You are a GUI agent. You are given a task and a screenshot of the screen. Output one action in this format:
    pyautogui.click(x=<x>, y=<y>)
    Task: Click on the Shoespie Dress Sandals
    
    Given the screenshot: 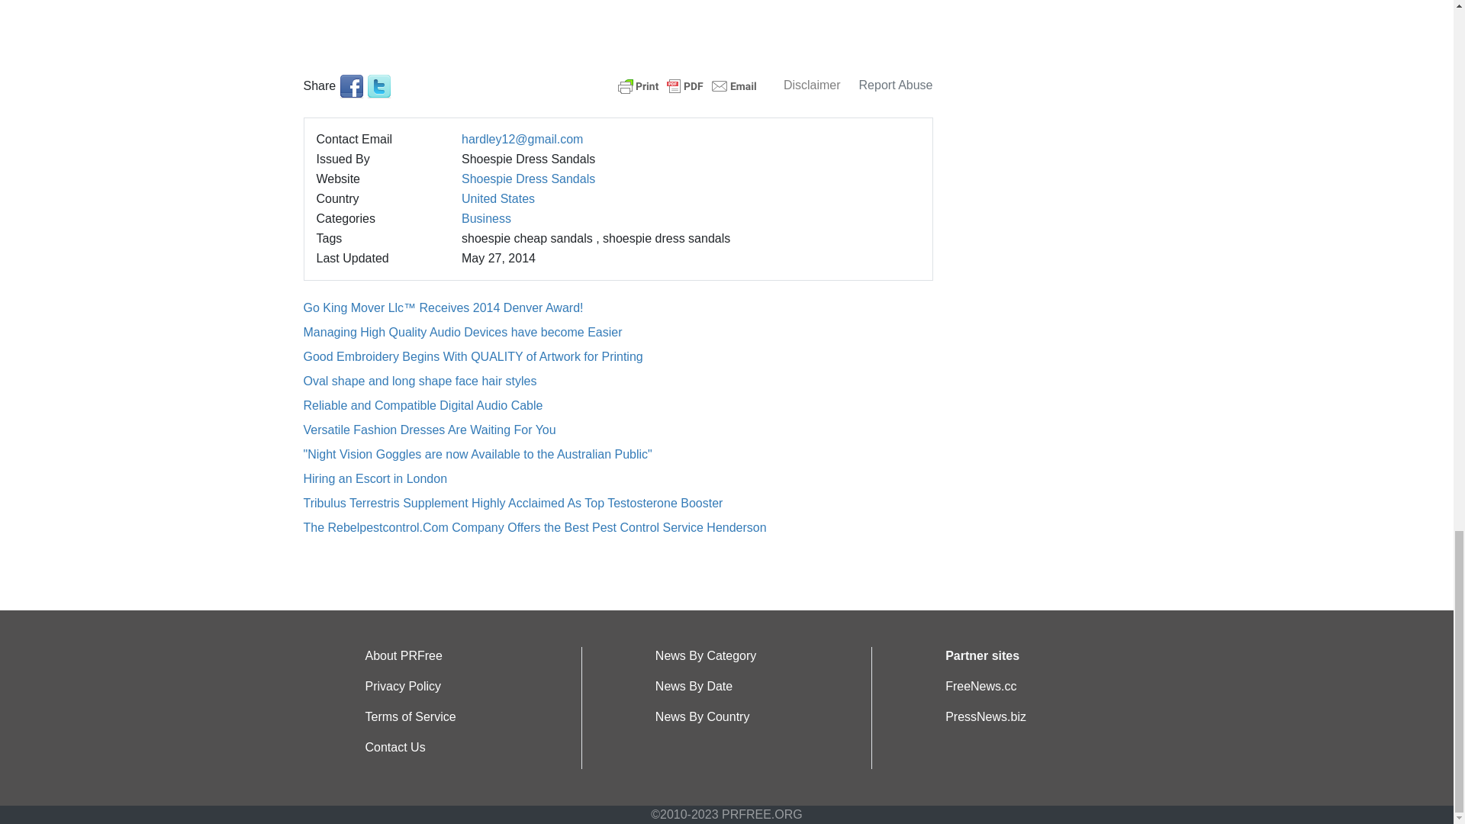 What is the action you would take?
    pyautogui.click(x=528, y=179)
    